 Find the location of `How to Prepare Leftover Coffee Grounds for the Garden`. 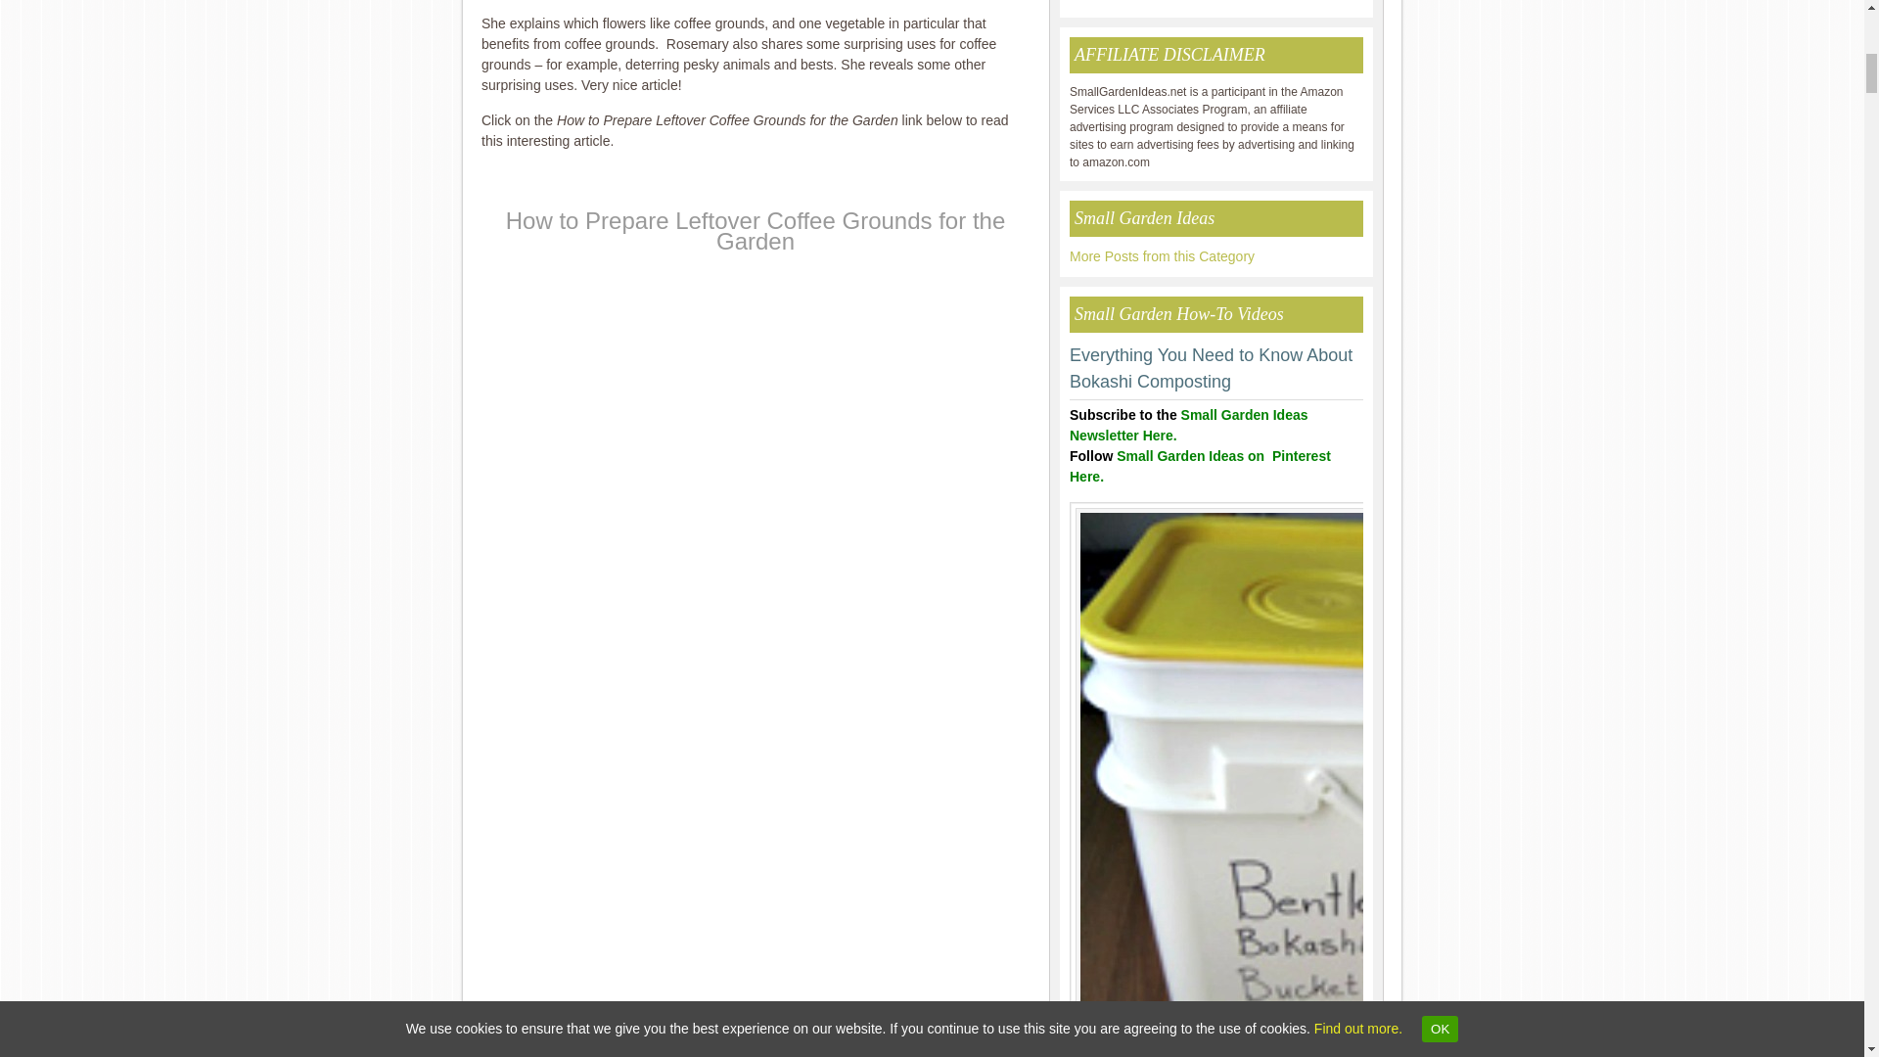

How to Prepare Leftover Coffee Grounds for the Garden is located at coordinates (756, 231).